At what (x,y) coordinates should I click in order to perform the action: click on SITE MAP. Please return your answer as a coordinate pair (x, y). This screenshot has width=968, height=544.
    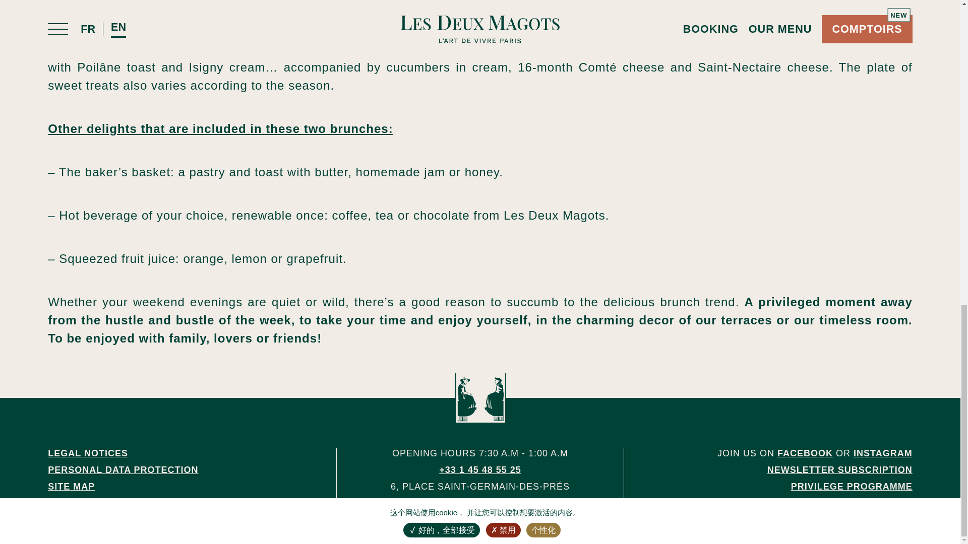
    Looking at the image, I should click on (71, 487).